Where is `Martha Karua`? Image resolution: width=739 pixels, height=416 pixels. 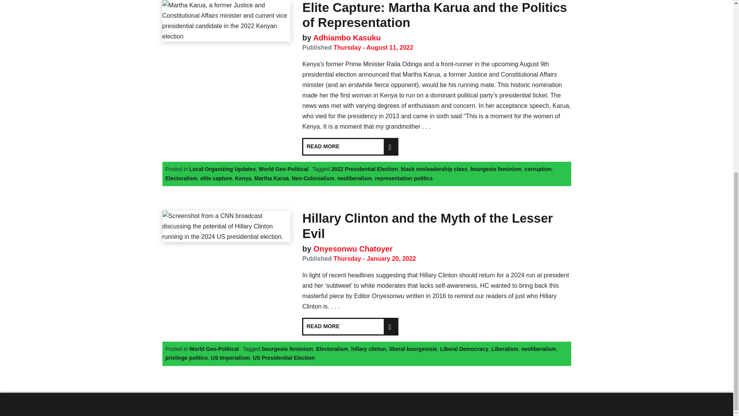
Martha Karua is located at coordinates (271, 178).